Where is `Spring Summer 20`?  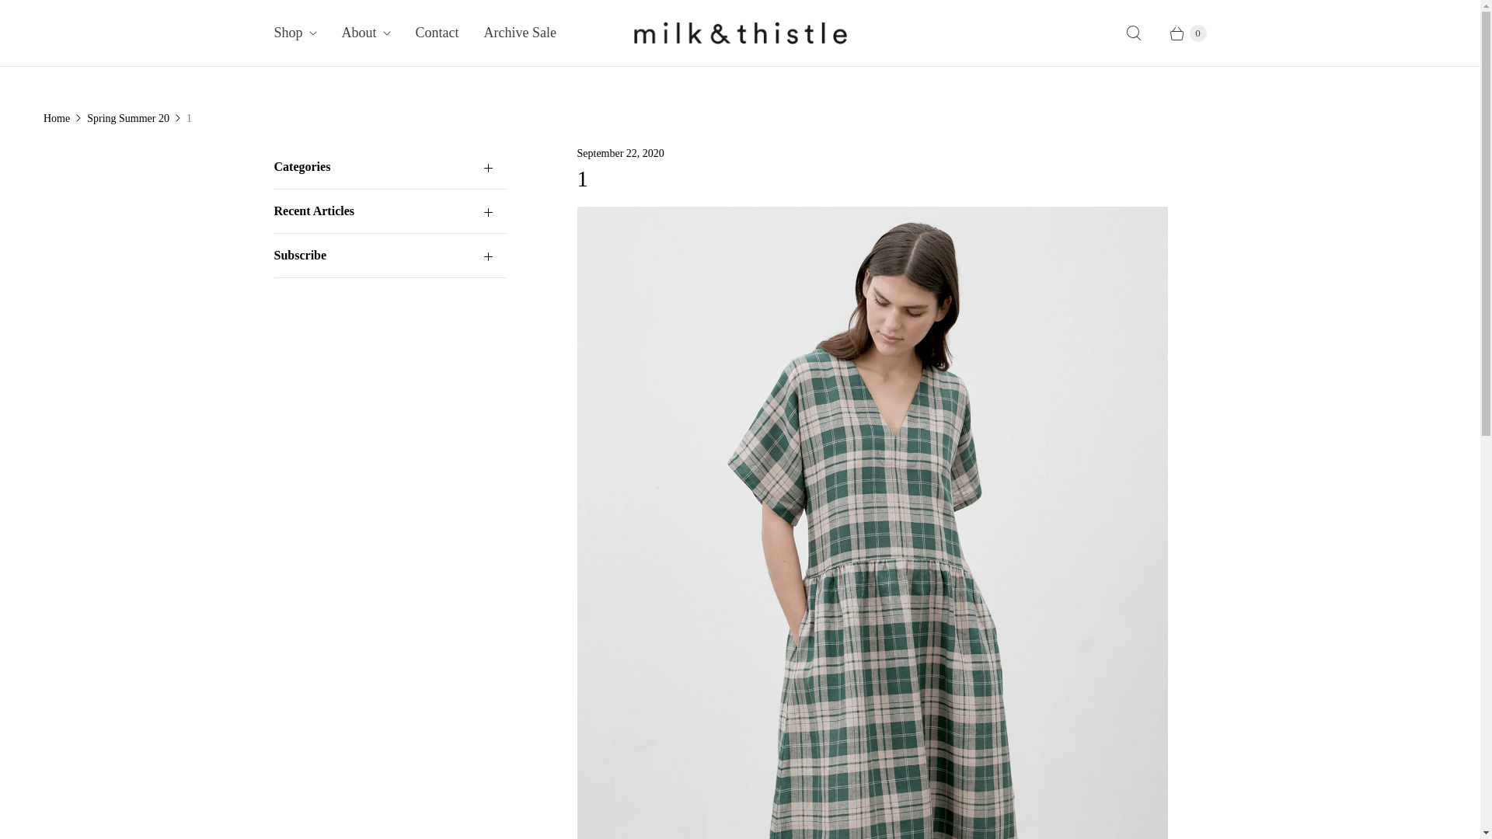
Spring Summer 20 is located at coordinates (128, 118).